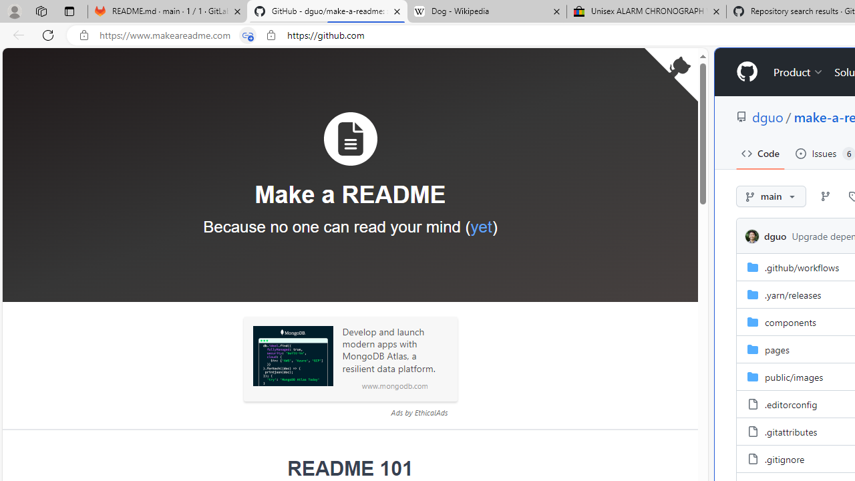 This screenshot has height=481, width=855. I want to click on components, (Directory), so click(791, 322).